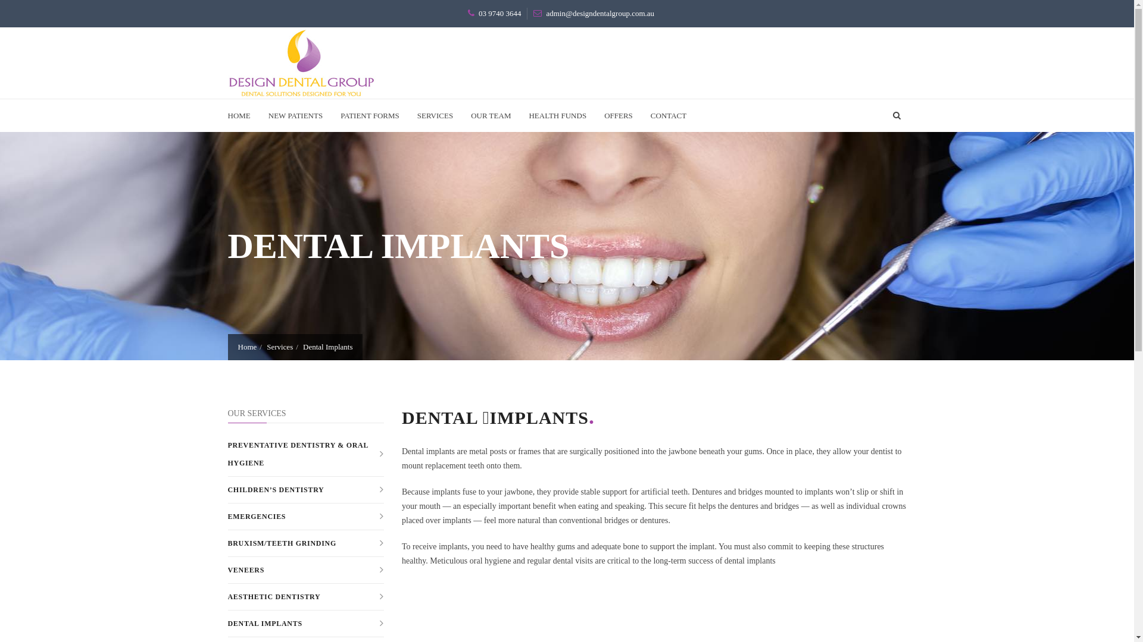  What do you see at coordinates (248, 347) in the screenshot?
I see `Home` at bounding box center [248, 347].